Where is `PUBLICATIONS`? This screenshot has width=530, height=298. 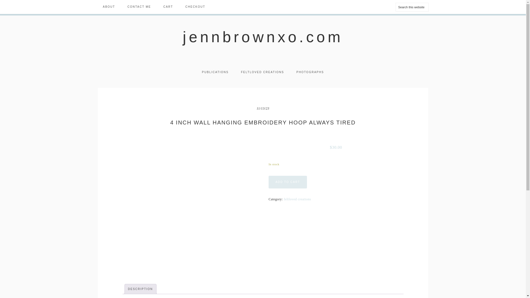 PUBLICATIONS is located at coordinates (215, 72).